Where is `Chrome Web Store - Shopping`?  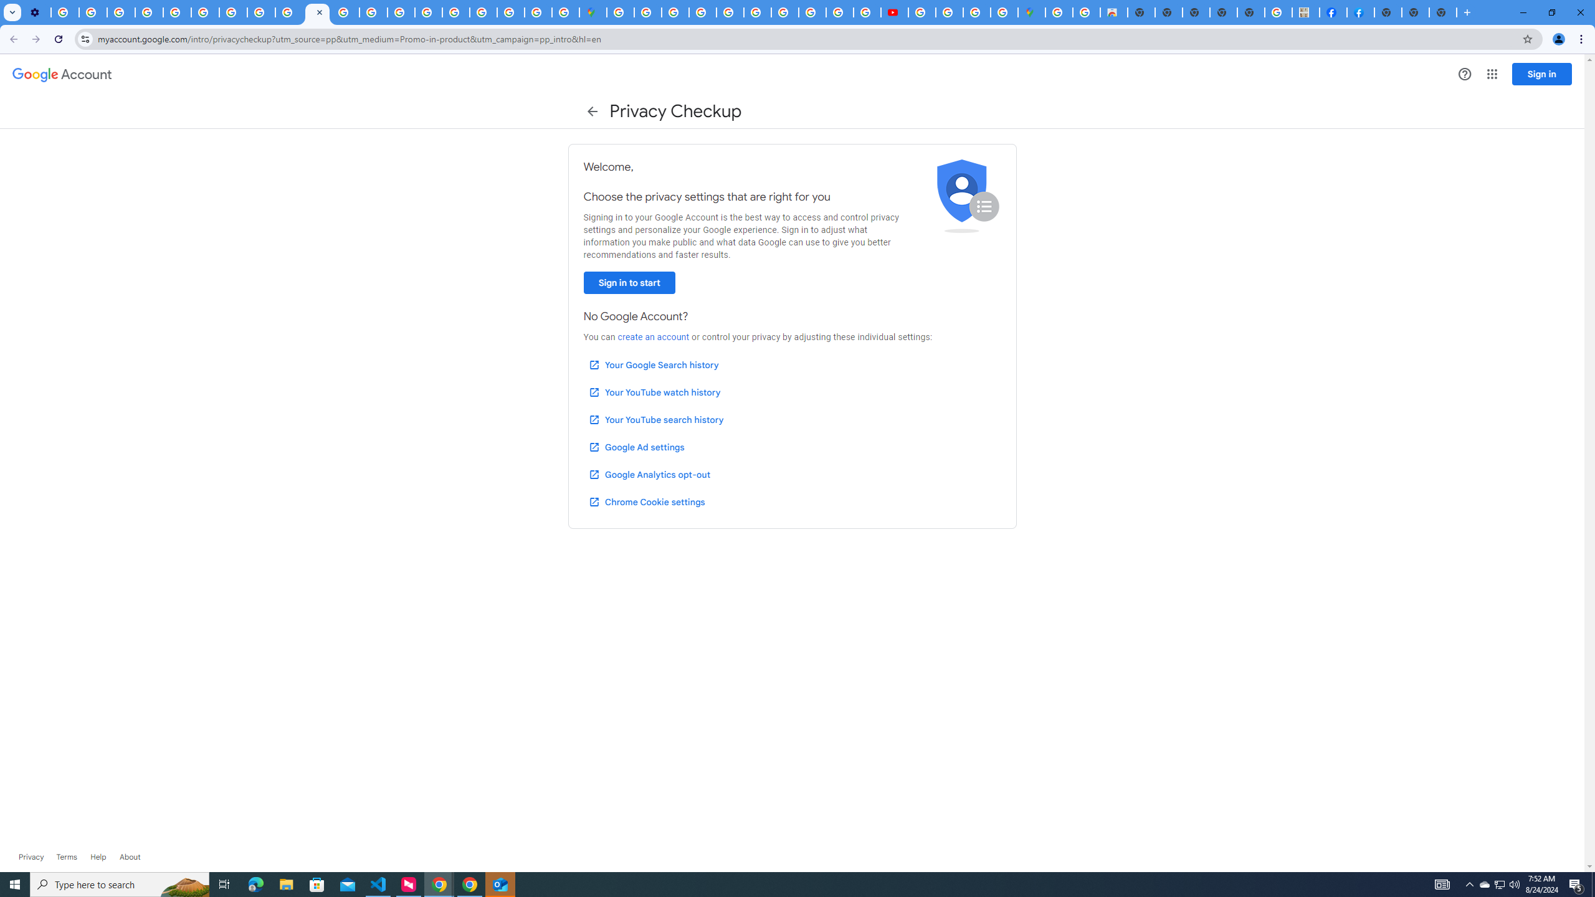 Chrome Web Store - Shopping is located at coordinates (1114, 12).